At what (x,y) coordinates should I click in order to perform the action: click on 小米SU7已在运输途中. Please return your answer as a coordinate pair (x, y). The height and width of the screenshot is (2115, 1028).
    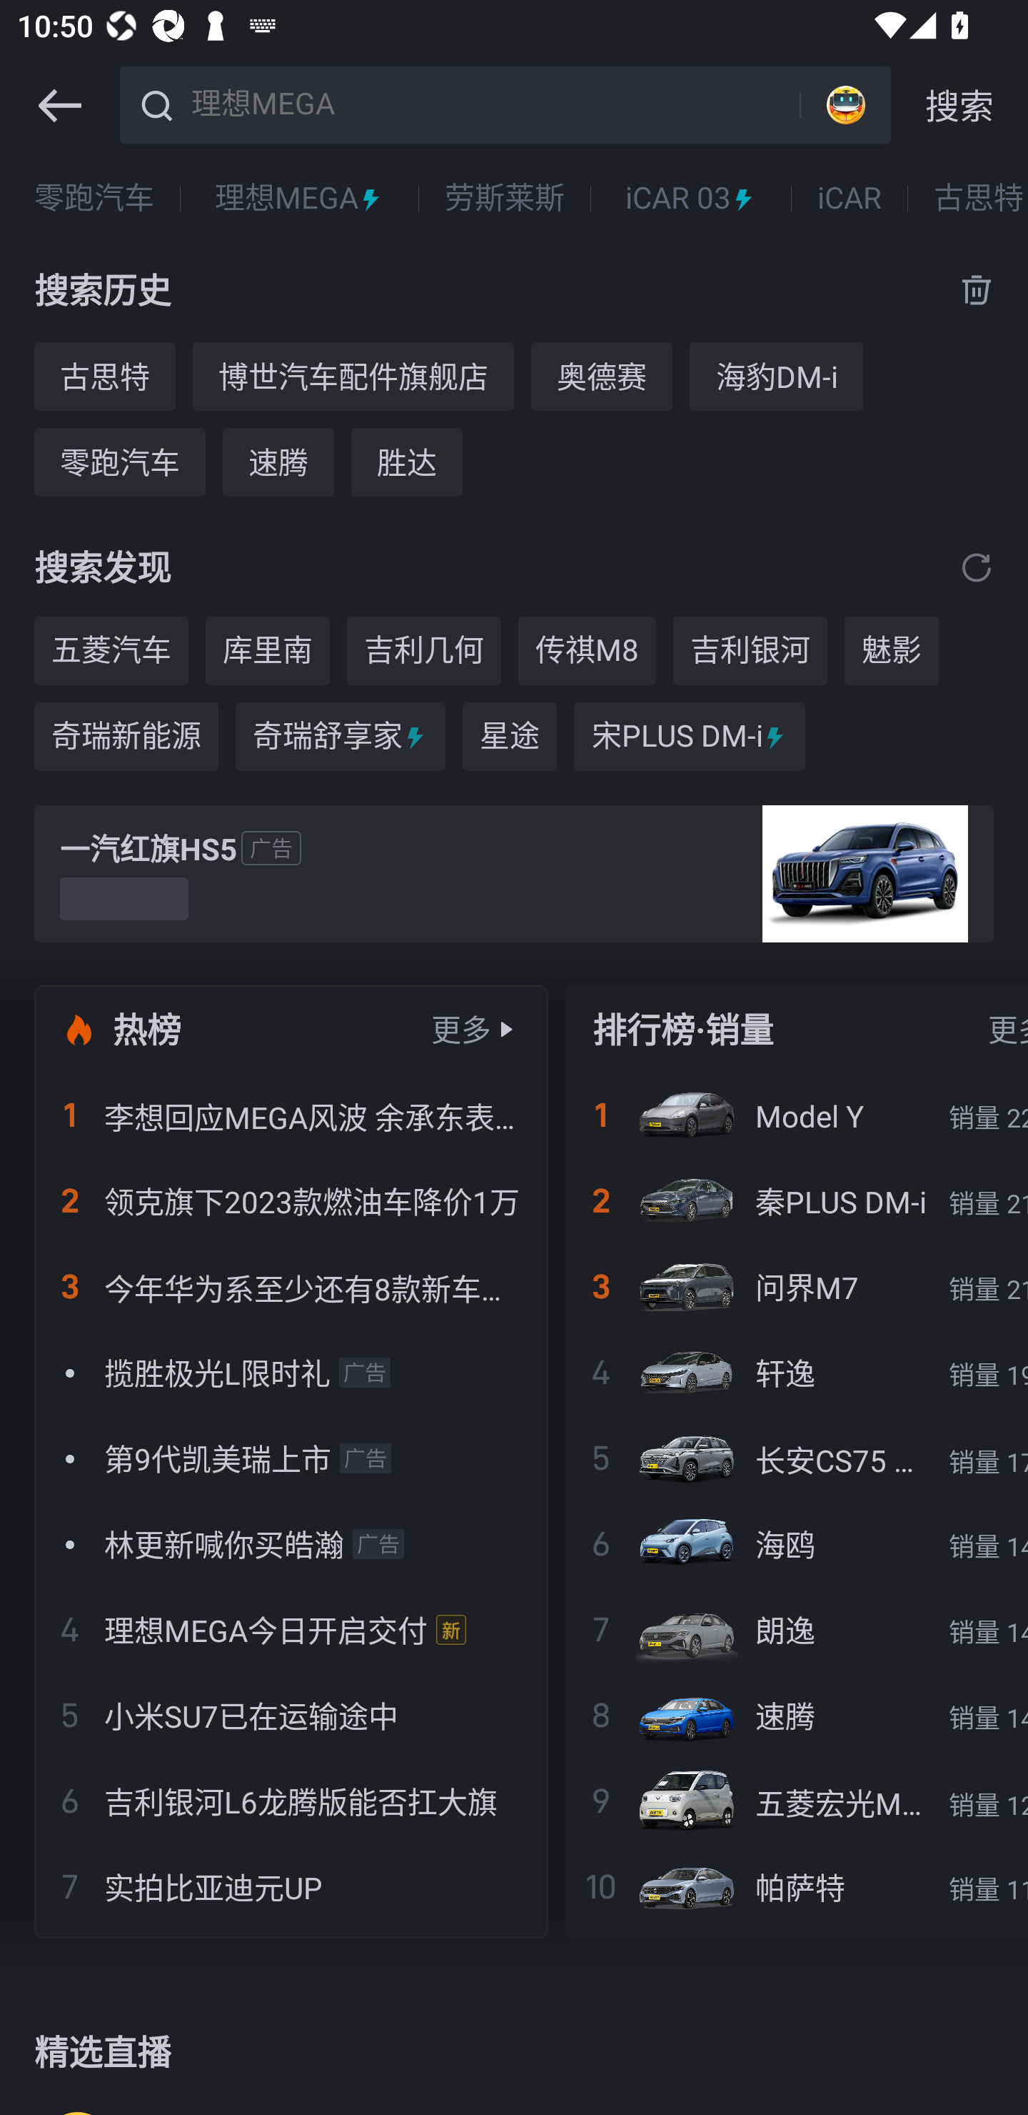
    Looking at the image, I should click on (291, 1715).